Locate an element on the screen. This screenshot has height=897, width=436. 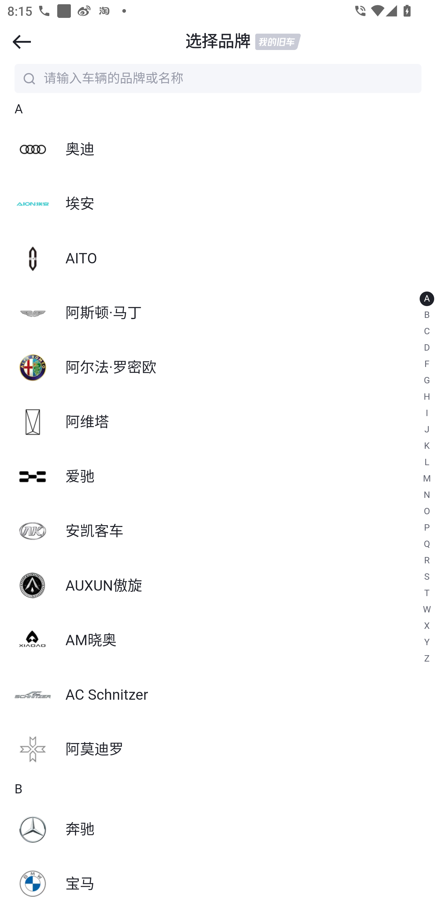
AITO is located at coordinates (218, 258).